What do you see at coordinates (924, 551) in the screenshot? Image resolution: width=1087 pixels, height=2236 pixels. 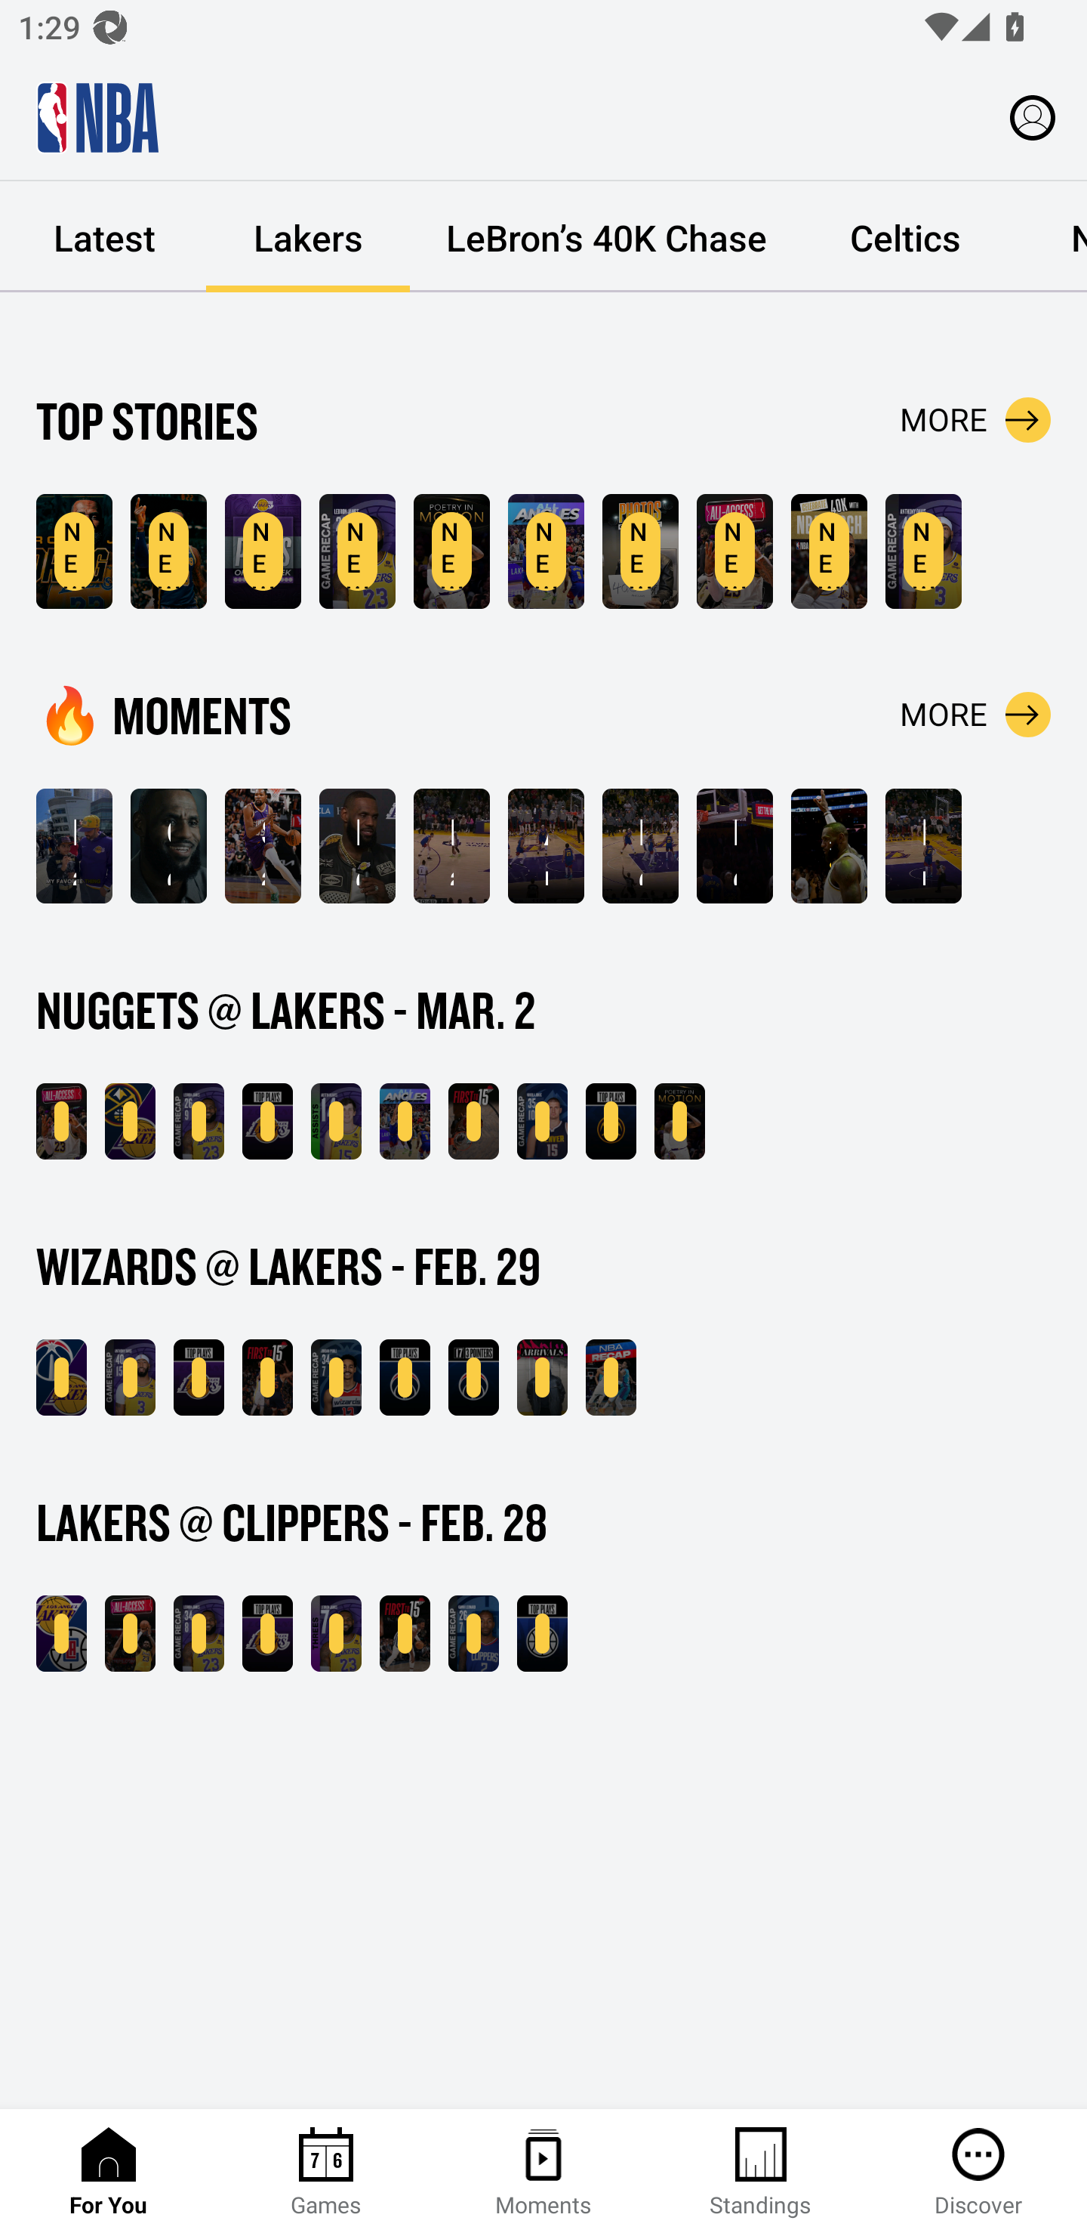 I see `Highlights From Anthony Davis' 40-Point Game NEW` at bounding box center [924, 551].